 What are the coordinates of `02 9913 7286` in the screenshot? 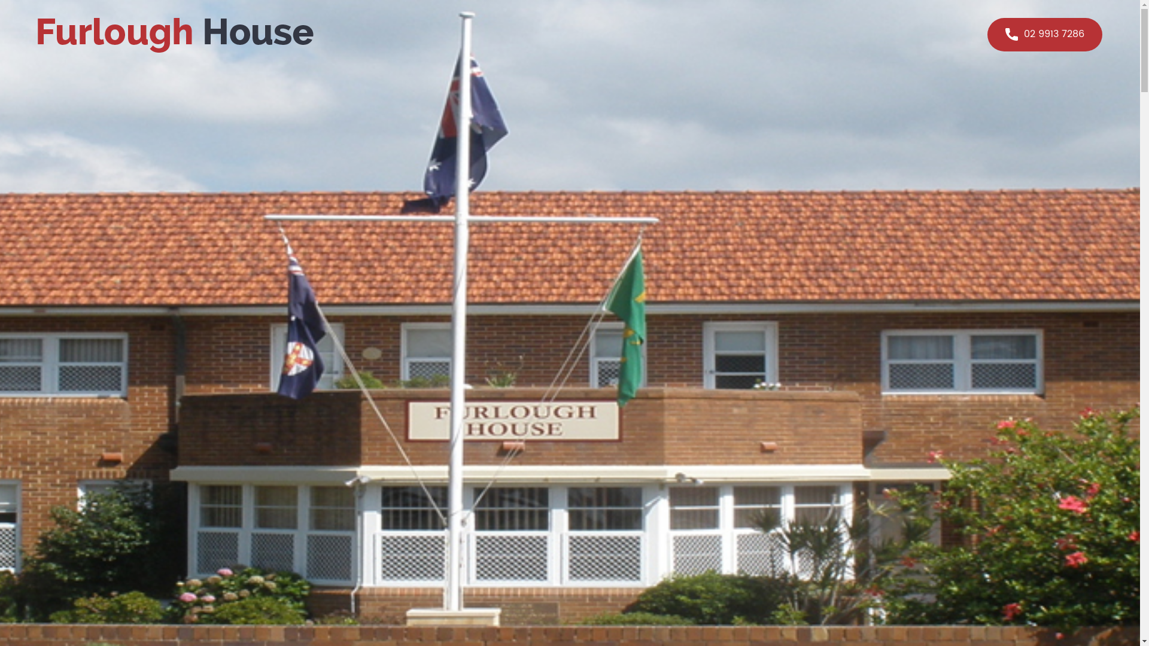 It's located at (1045, 35).